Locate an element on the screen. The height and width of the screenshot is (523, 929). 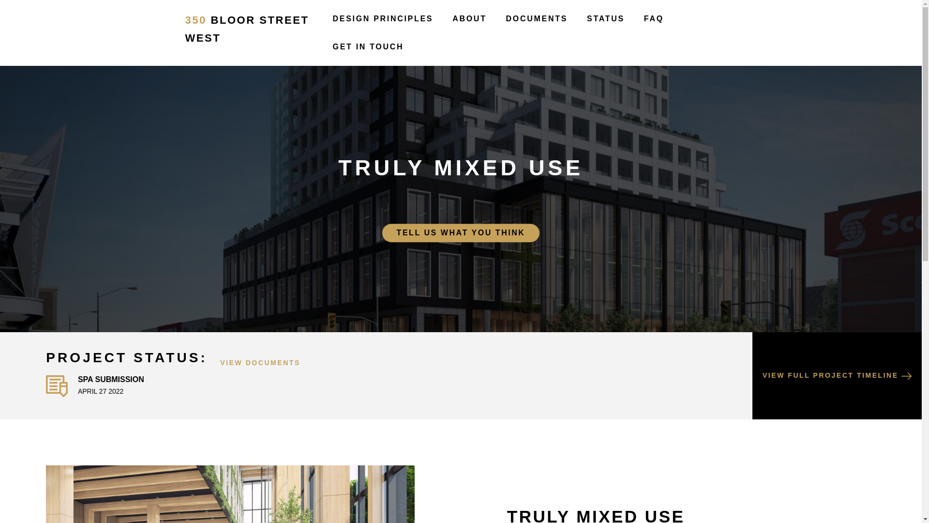
DOCUMENTS is located at coordinates (537, 19).